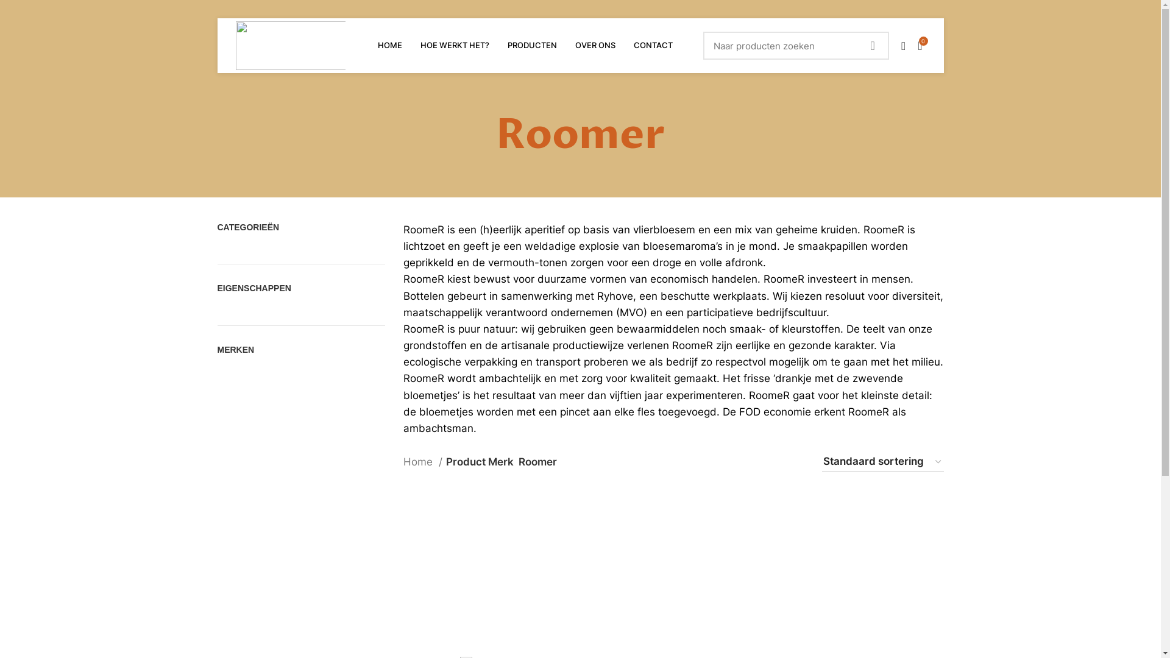  I want to click on CONTACT, so click(653, 46).